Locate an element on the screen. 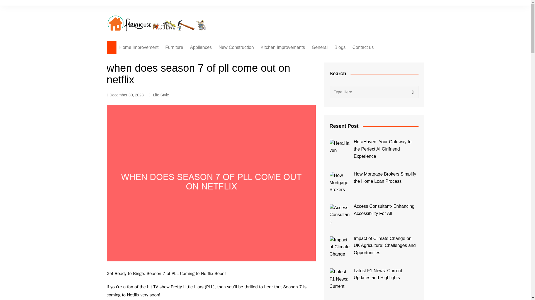  Real Estate Business is located at coordinates (246, 100).